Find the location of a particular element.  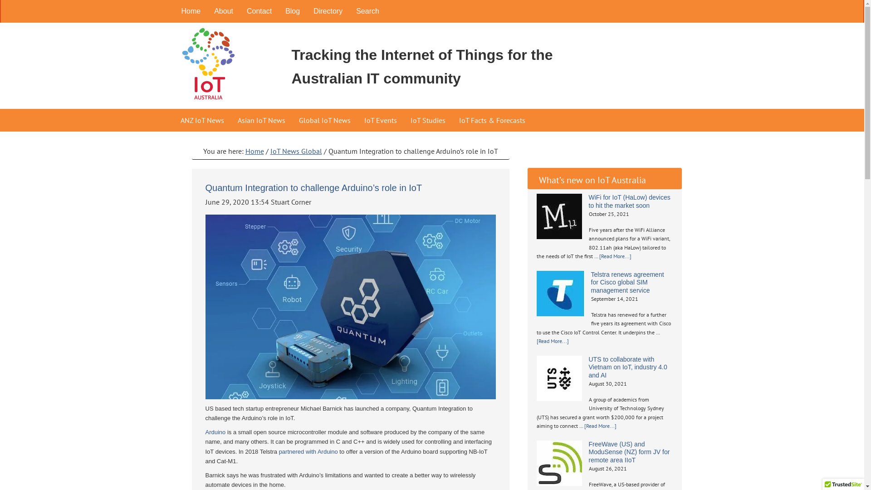

Asian IoT News is located at coordinates (261, 120).